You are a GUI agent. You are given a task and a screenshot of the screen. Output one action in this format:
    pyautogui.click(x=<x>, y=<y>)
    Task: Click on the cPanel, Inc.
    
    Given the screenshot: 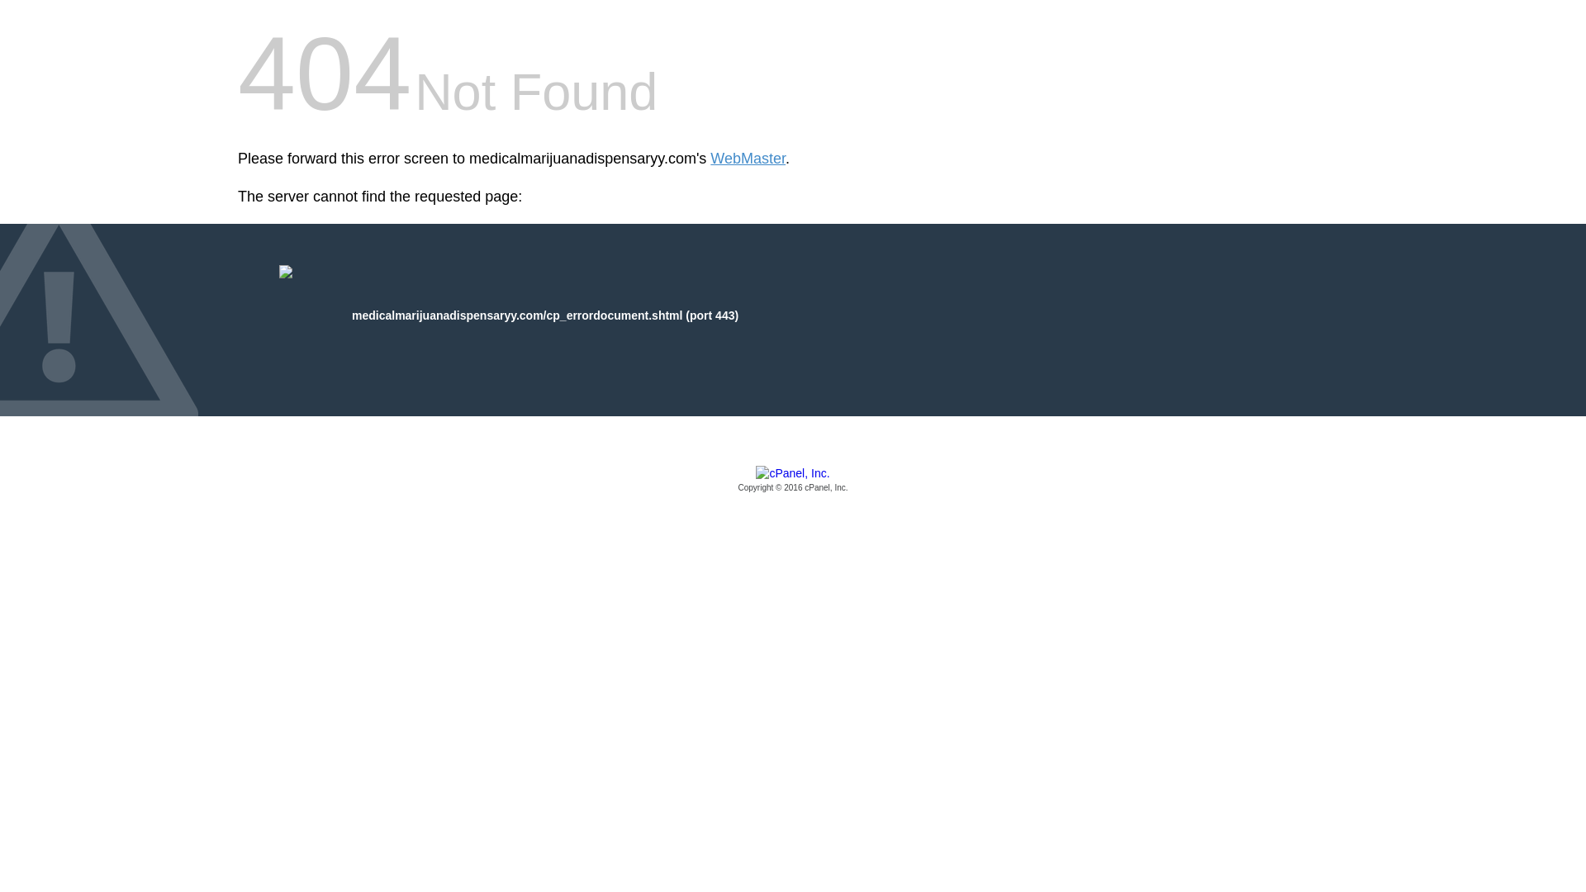 What is the action you would take?
    pyautogui.click(x=793, y=480)
    